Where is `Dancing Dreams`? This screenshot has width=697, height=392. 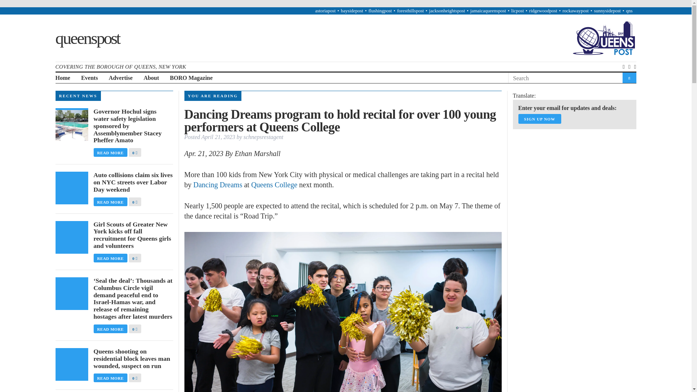
Dancing Dreams is located at coordinates (217, 184).